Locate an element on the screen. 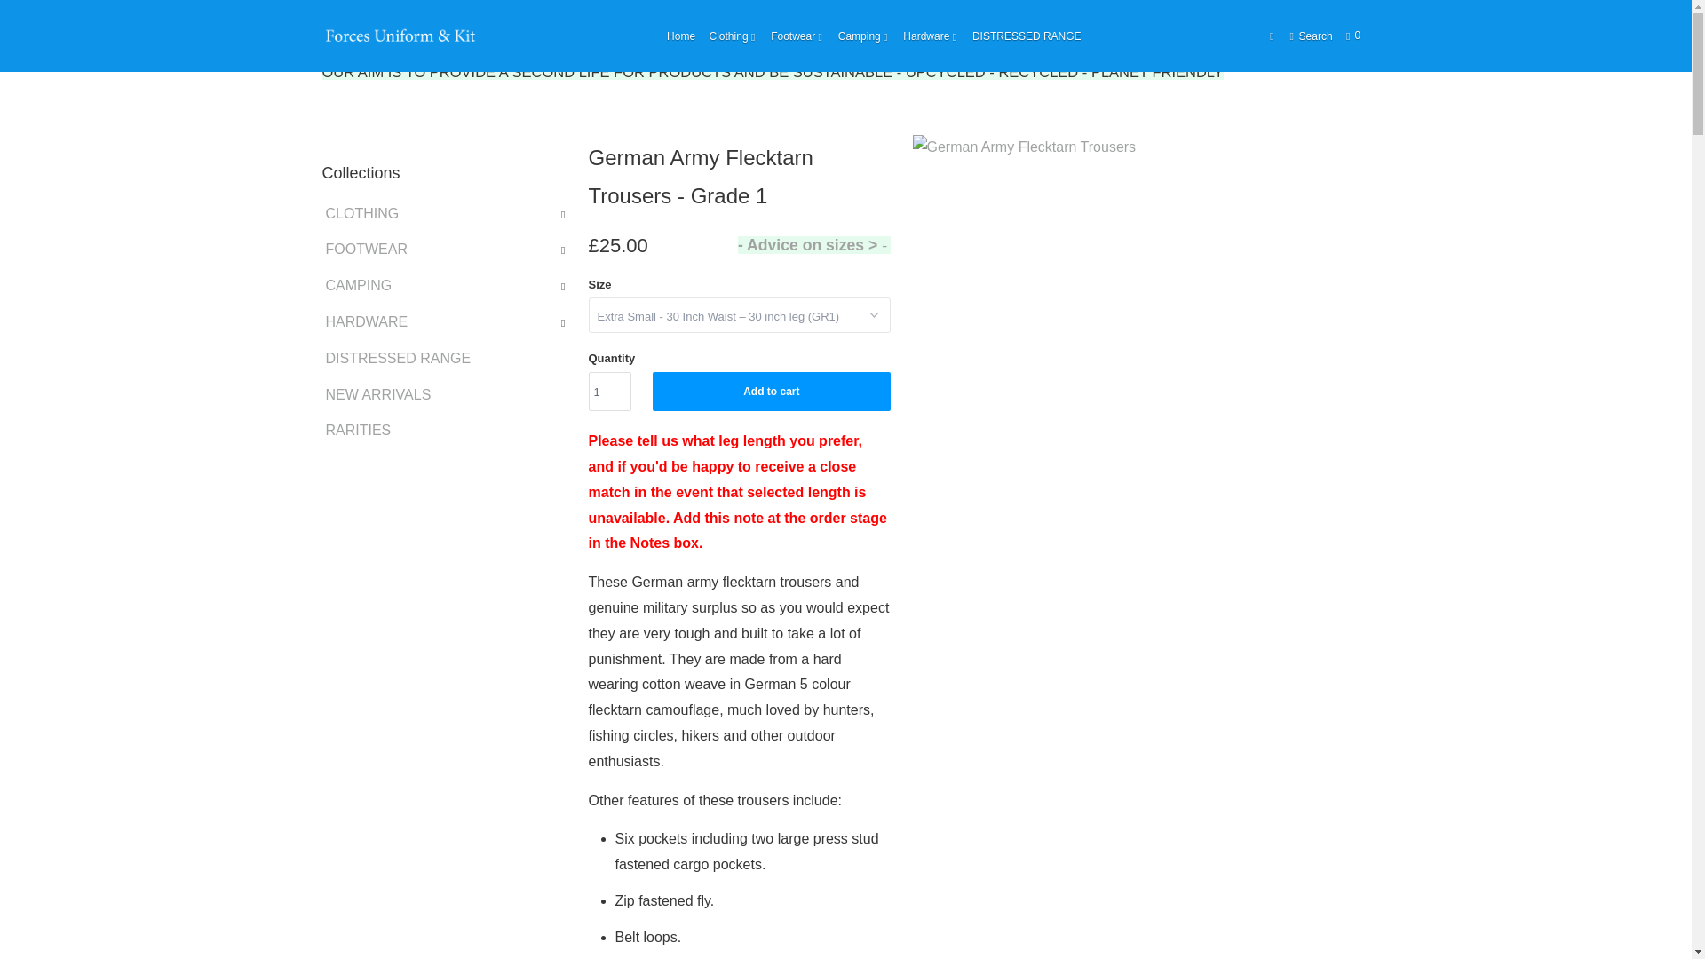 The image size is (1705, 959). Products is located at coordinates (394, 36).